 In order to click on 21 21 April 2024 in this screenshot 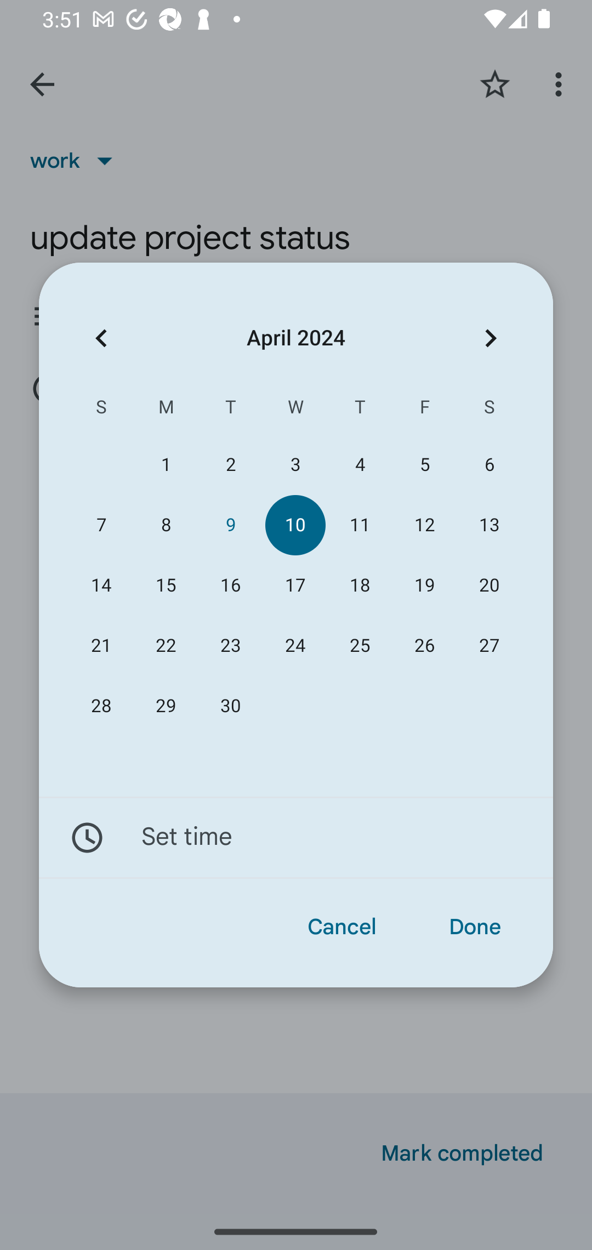, I will do `click(101, 646)`.